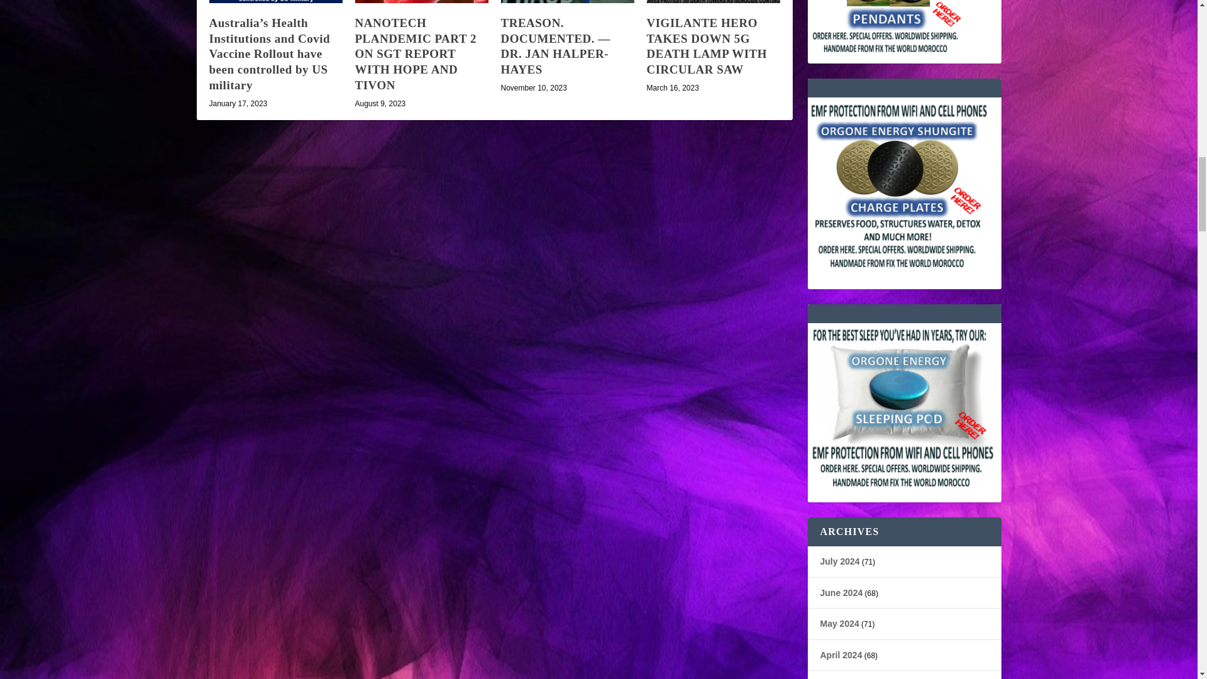 The width and height of the screenshot is (1207, 679). Describe the element at coordinates (415, 53) in the screenshot. I see `NANOTECH PLANDEMIC PART 2 ON SGT REPORT WITH HOPE AND TIVON` at that location.